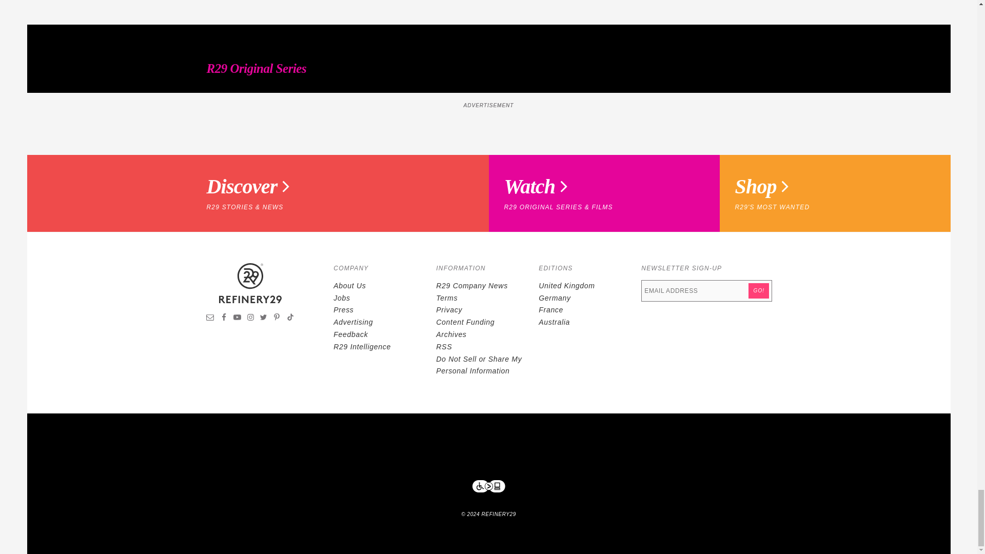 This screenshot has height=554, width=985. Describe the element at coordinates (290, 318) in the screenshot. I see `Visit Refinery29 on TikTok` at that location.